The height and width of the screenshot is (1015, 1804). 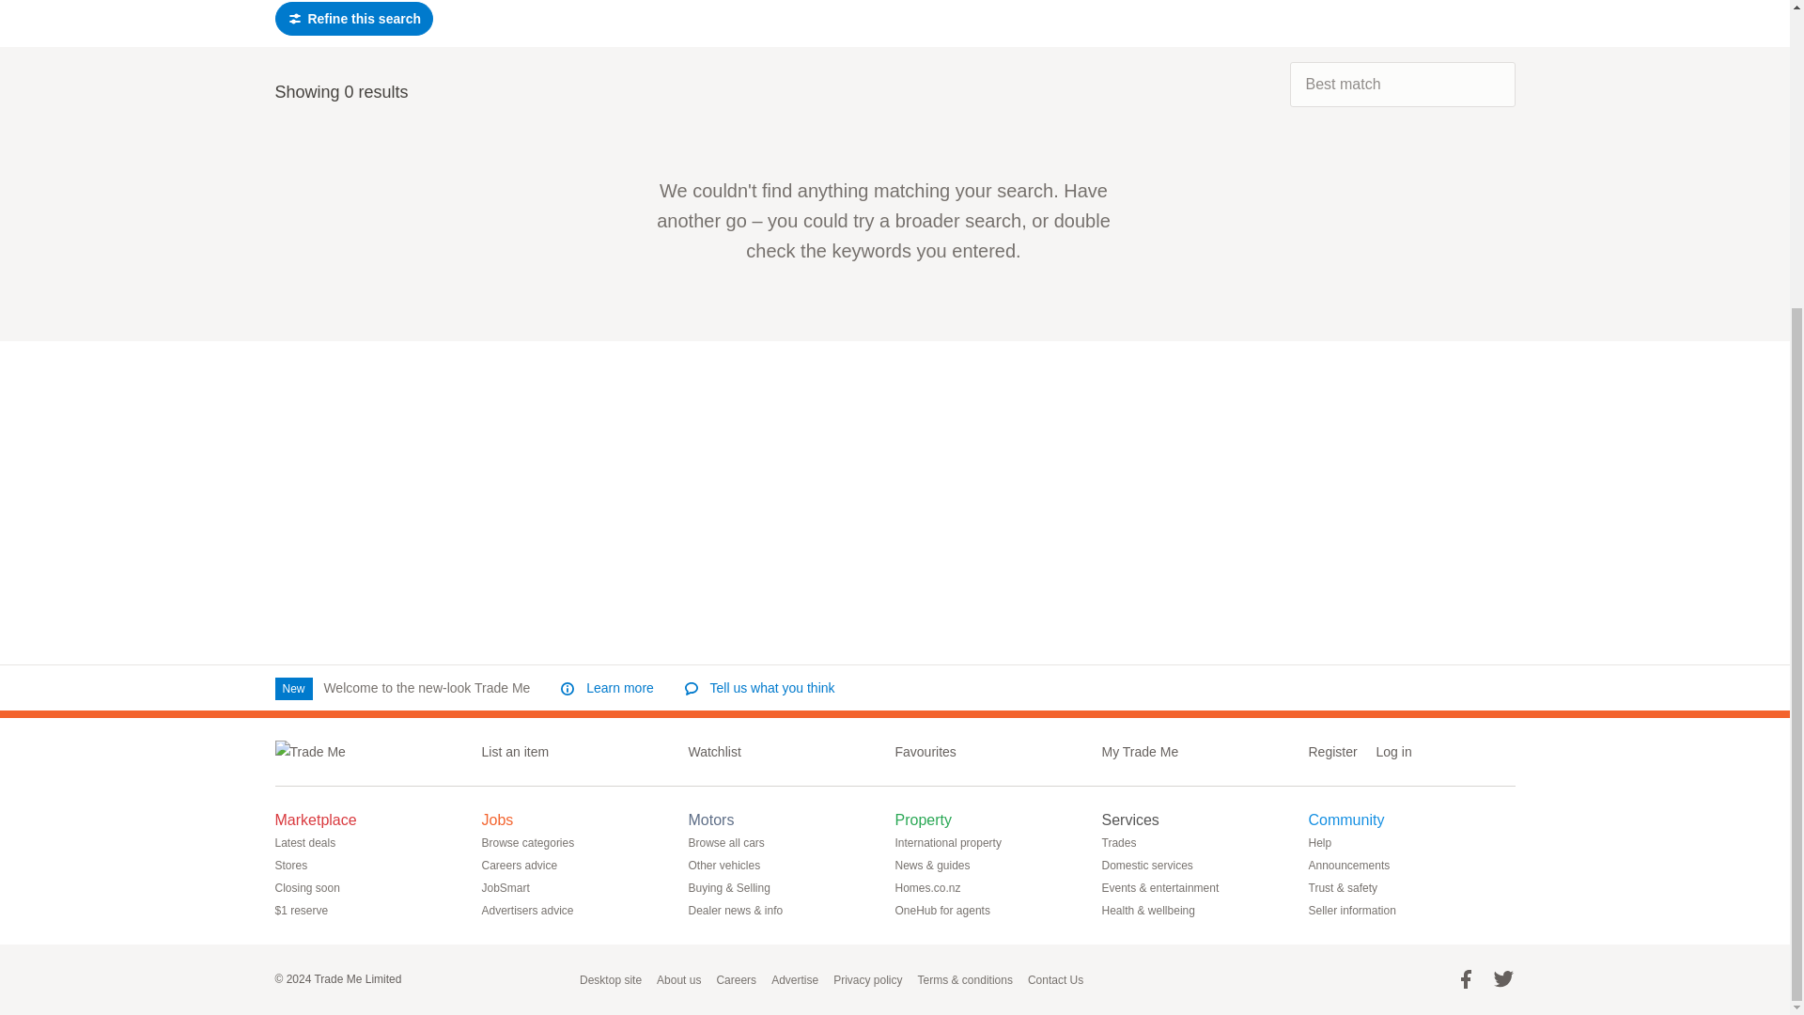 I want to click on Register, so click(x=1334, y=751).